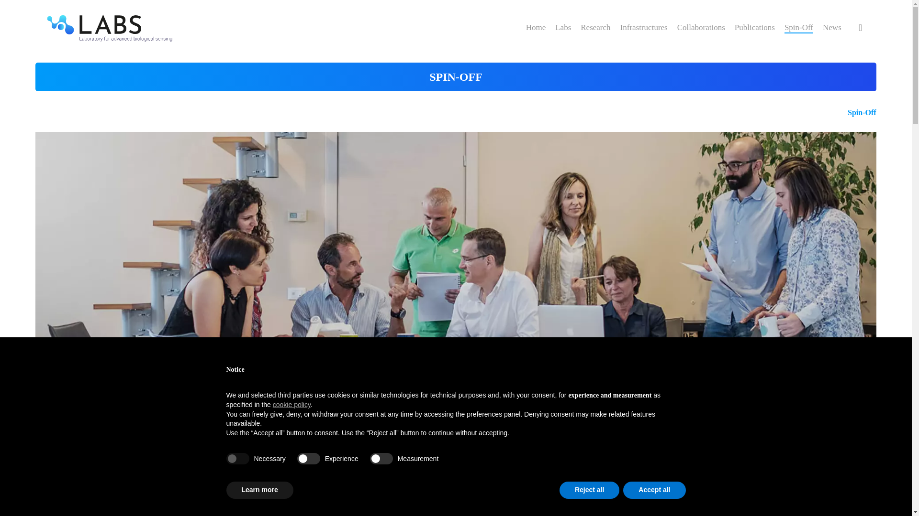  Describe the element at coordinates (308, 459) in the screenshot. I see `false` at that location.